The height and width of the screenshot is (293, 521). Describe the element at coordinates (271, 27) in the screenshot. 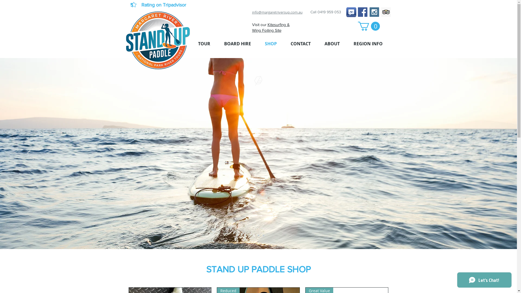

I see `Kitesurfing & Wing Foiling Site` at that location.